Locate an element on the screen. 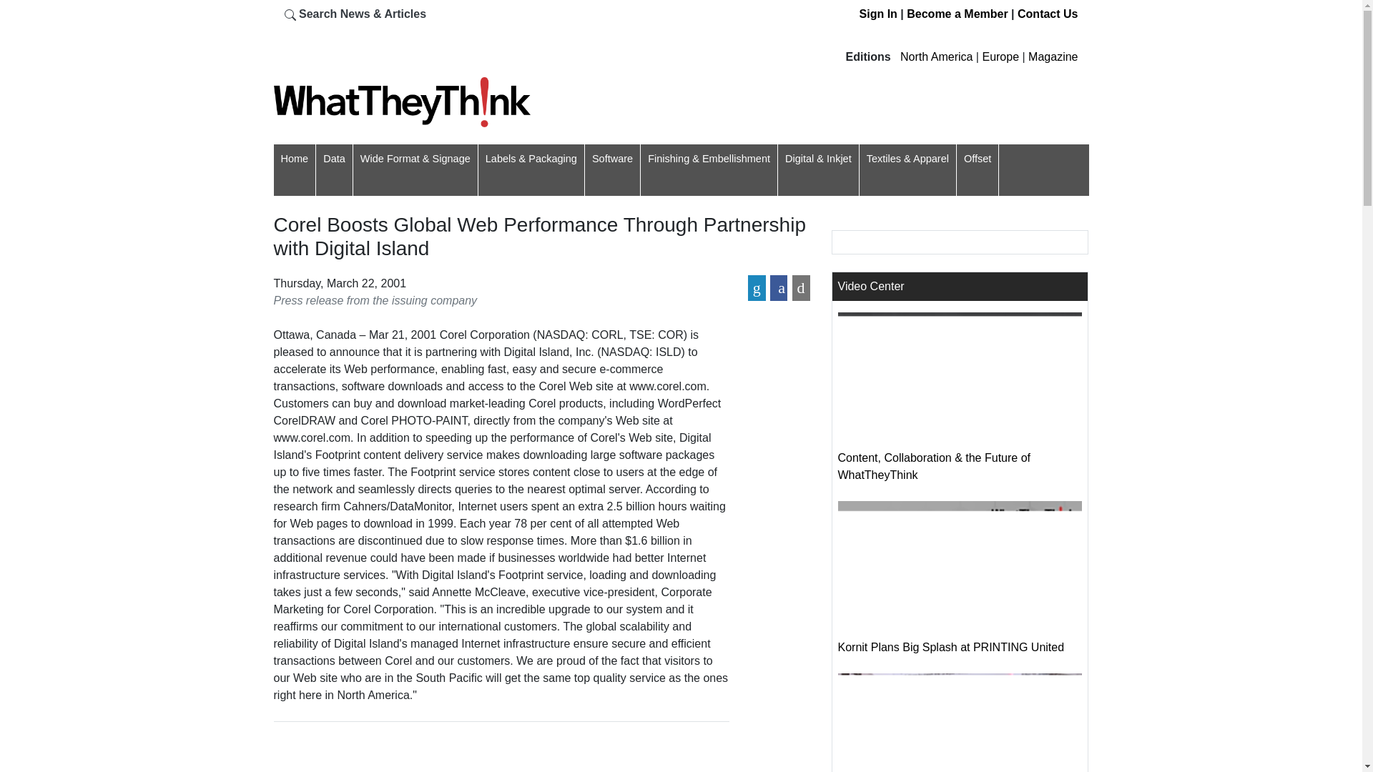 The width and height of the screenshot is (1373, 772). Sign In is located at coordinates (878, 14).